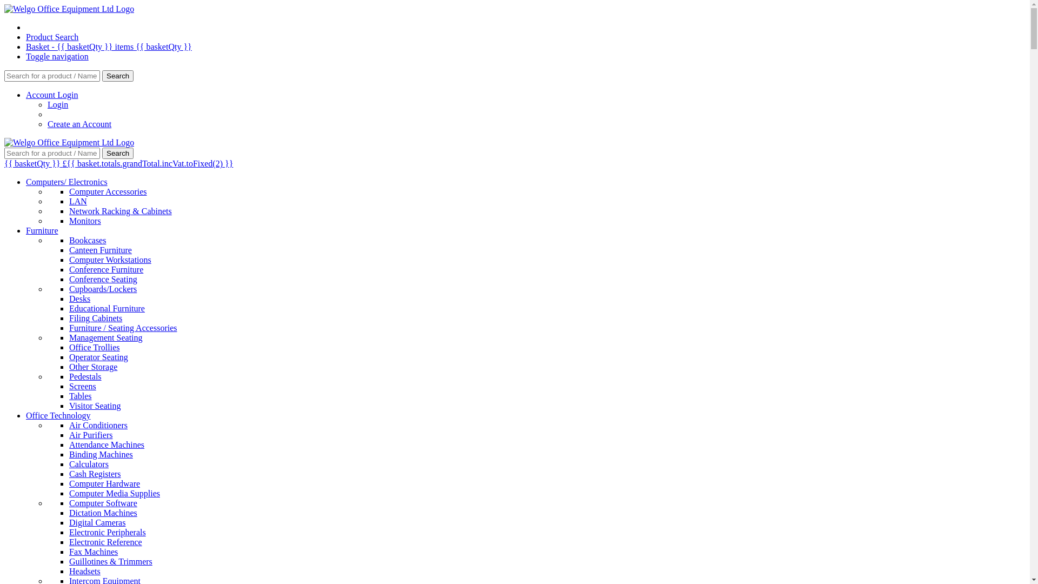  I want to click on Office Trollies, so click(94, 347).